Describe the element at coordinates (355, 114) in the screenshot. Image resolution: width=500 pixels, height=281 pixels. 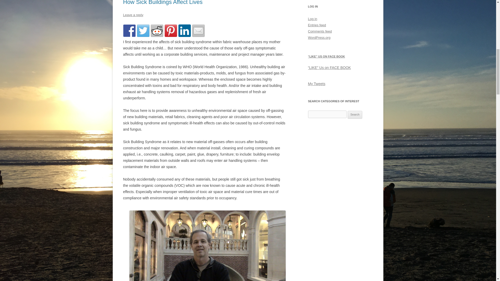
I see `Search` at that location.